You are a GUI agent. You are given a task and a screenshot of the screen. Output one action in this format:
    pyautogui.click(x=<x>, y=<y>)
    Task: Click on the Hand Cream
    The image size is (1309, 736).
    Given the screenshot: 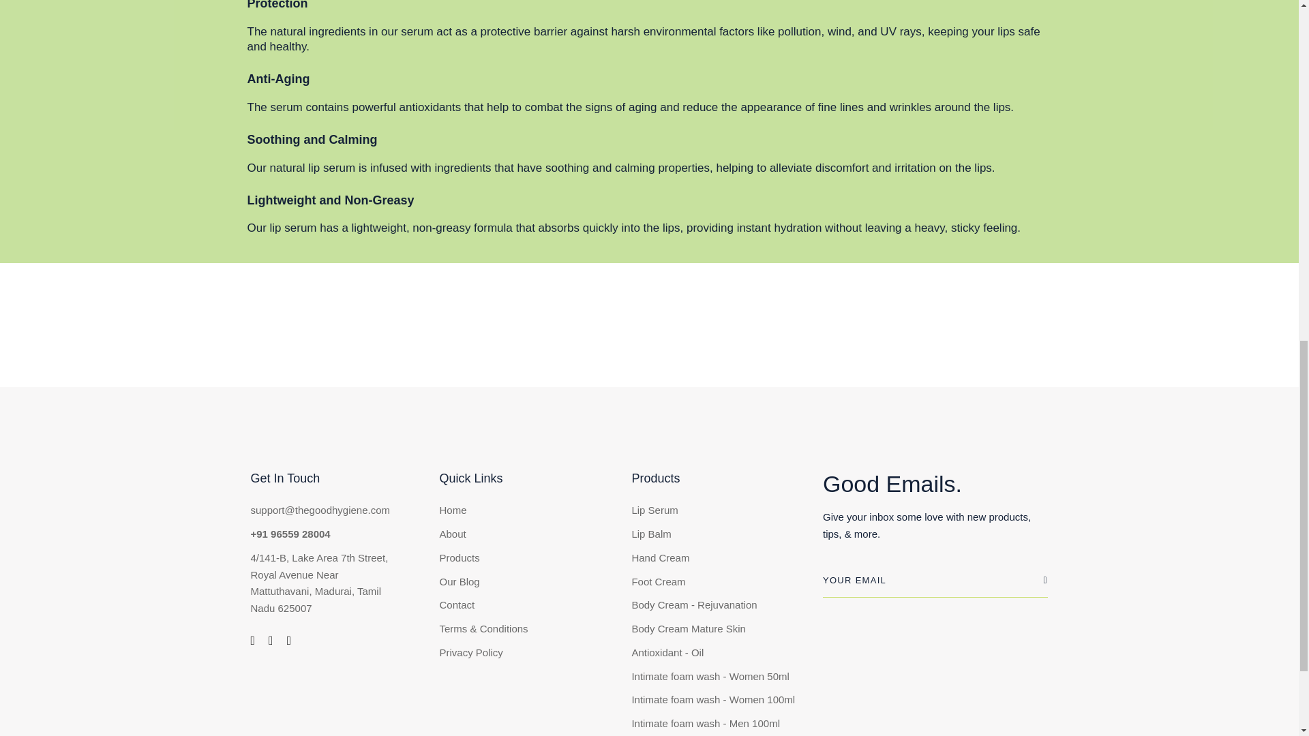 What is the action you would take?
    pyautogui.click(x=660, y=557)
    